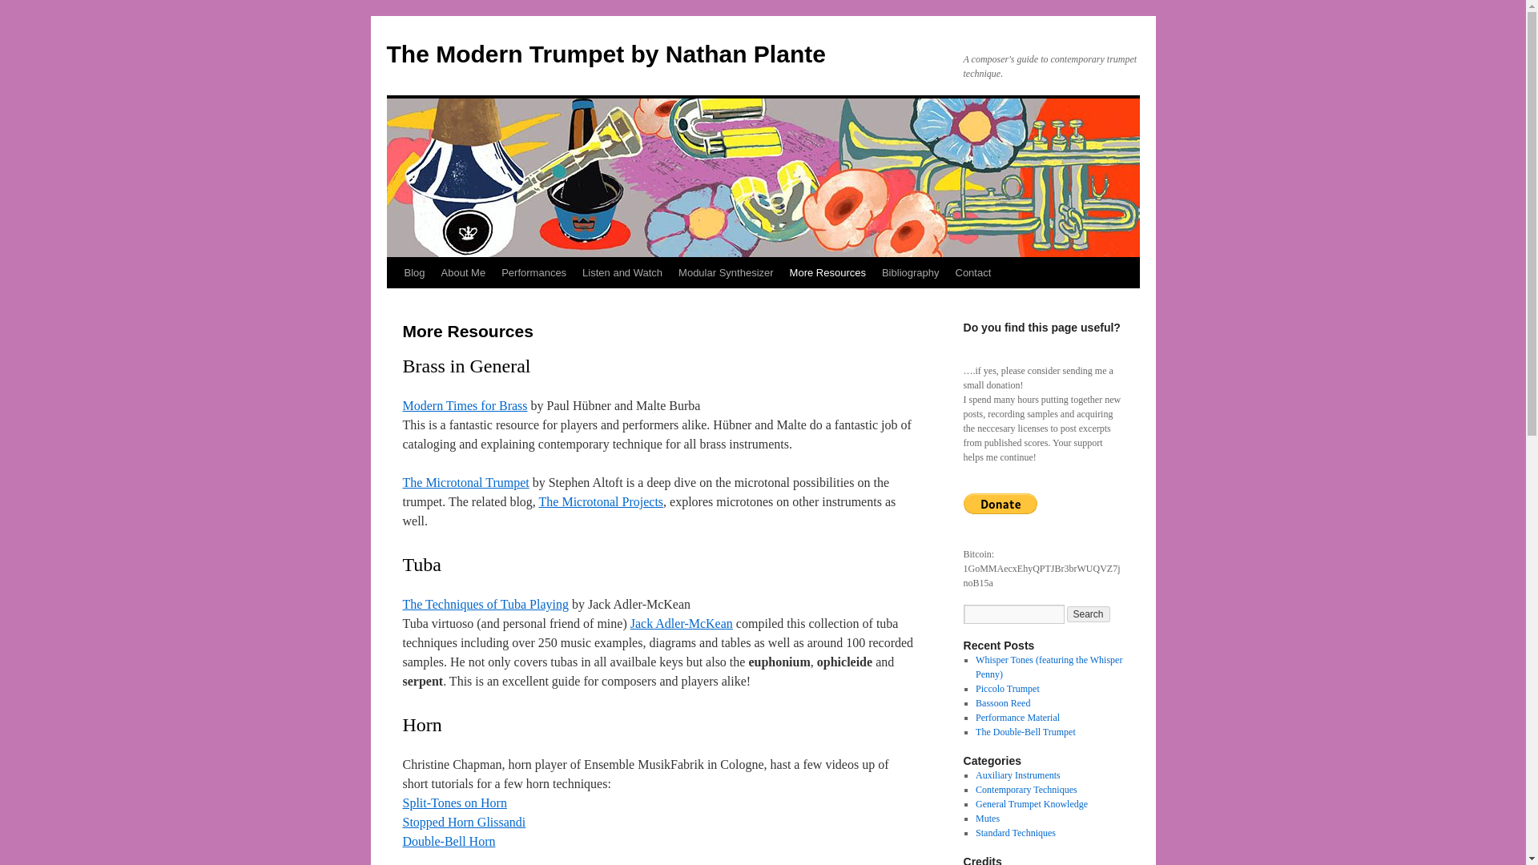  What do you see at coordinates (1017, 717) in the screenshot?
I see `Performance Material` at bounding box center [1017, 717].